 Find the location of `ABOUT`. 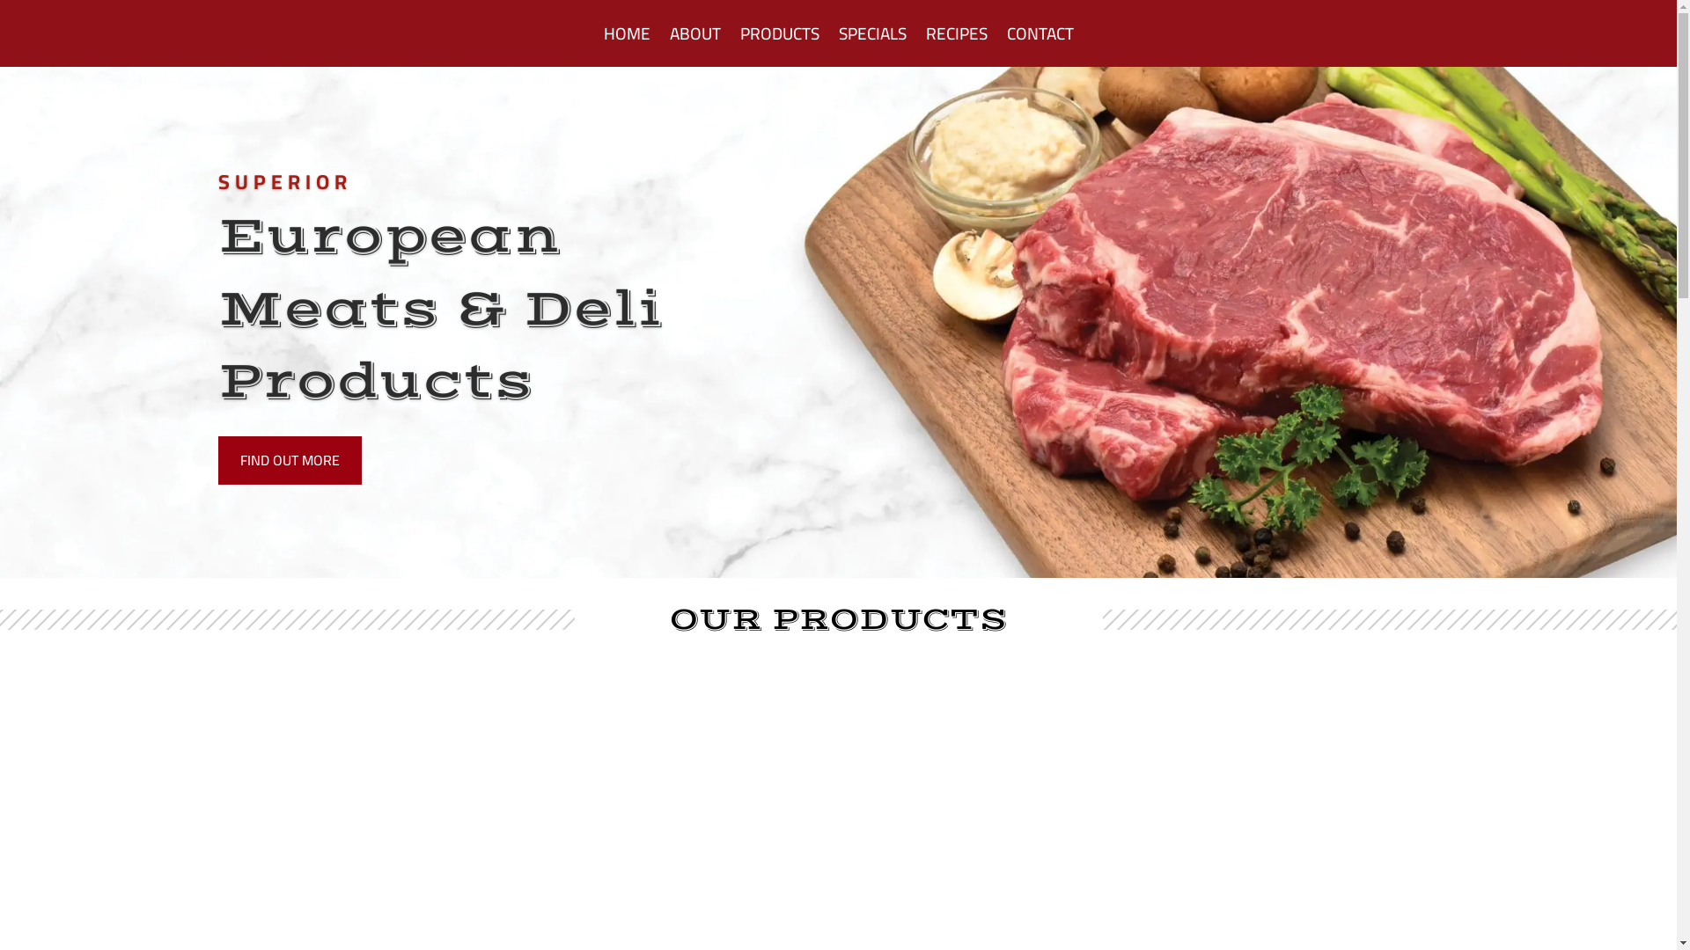

ABOUT is located at coordinates (694, 33).